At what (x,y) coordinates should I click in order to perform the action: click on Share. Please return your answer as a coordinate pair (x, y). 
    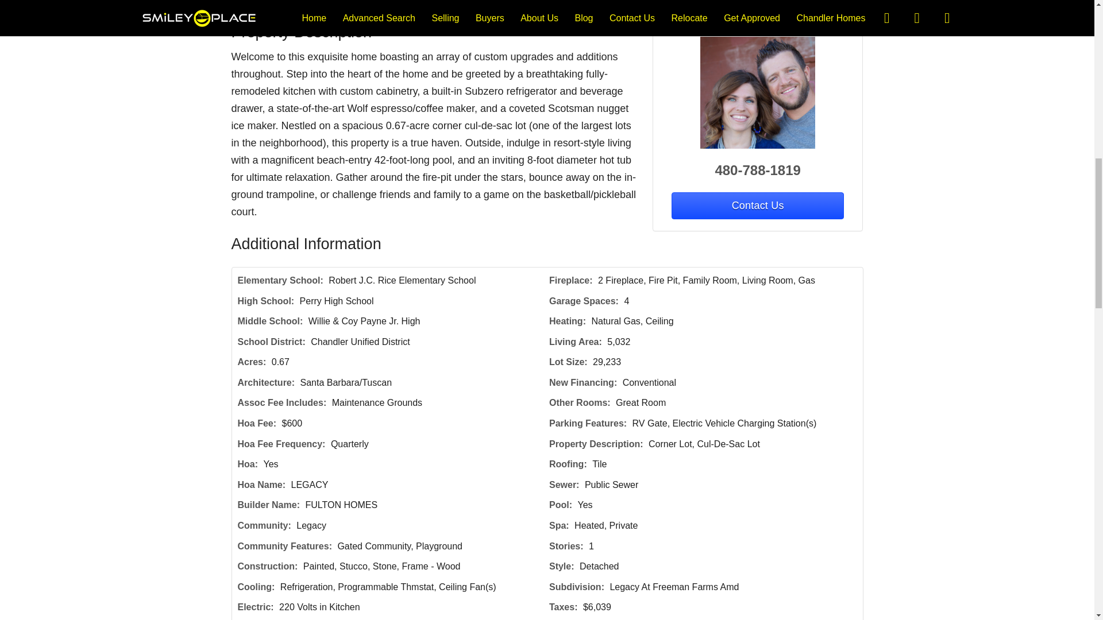
    Looking at the image, I should click on (457, 4).